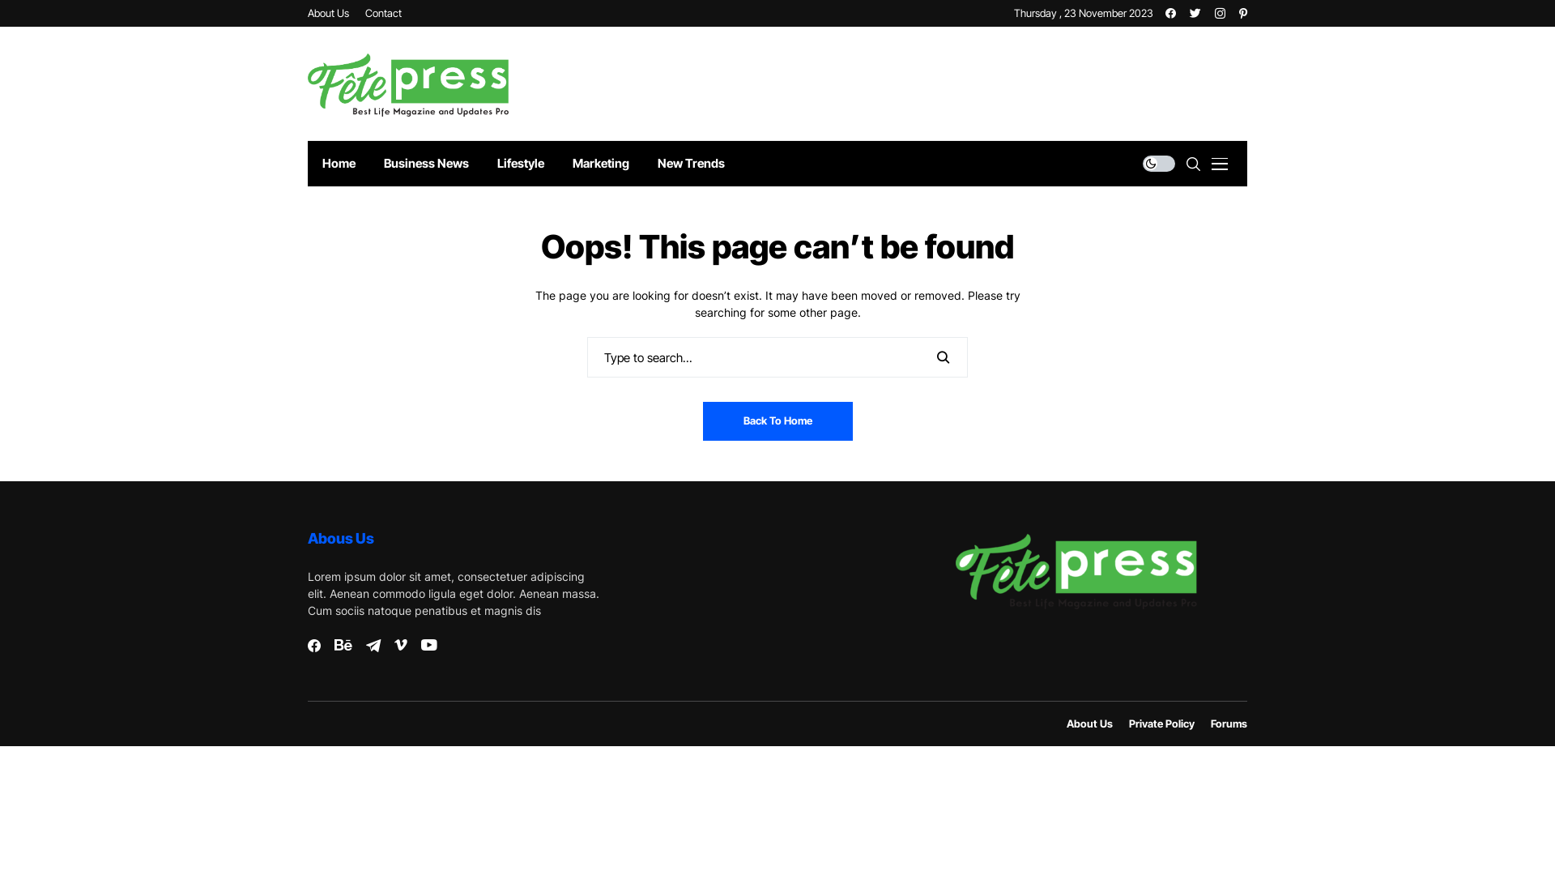 The width and height of the screenshot is (1555, 875). What do you see at coordinates (329, 13) in the screenshot?
I see `About Us` at bounding box center [329, 13].